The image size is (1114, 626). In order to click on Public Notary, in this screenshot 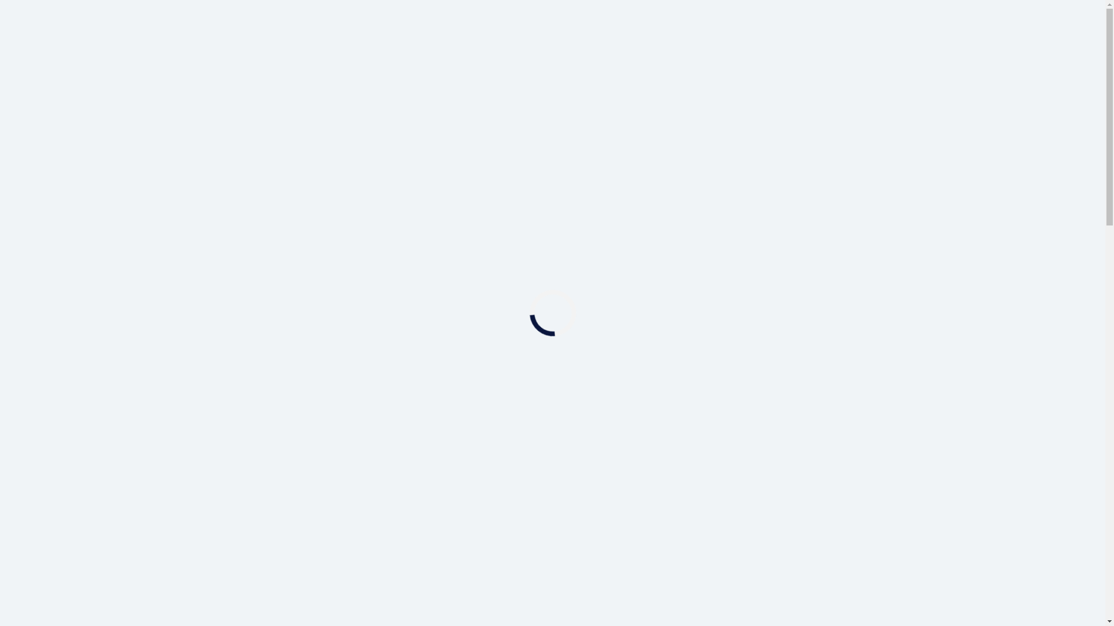, I will do `click(819, 493)`.